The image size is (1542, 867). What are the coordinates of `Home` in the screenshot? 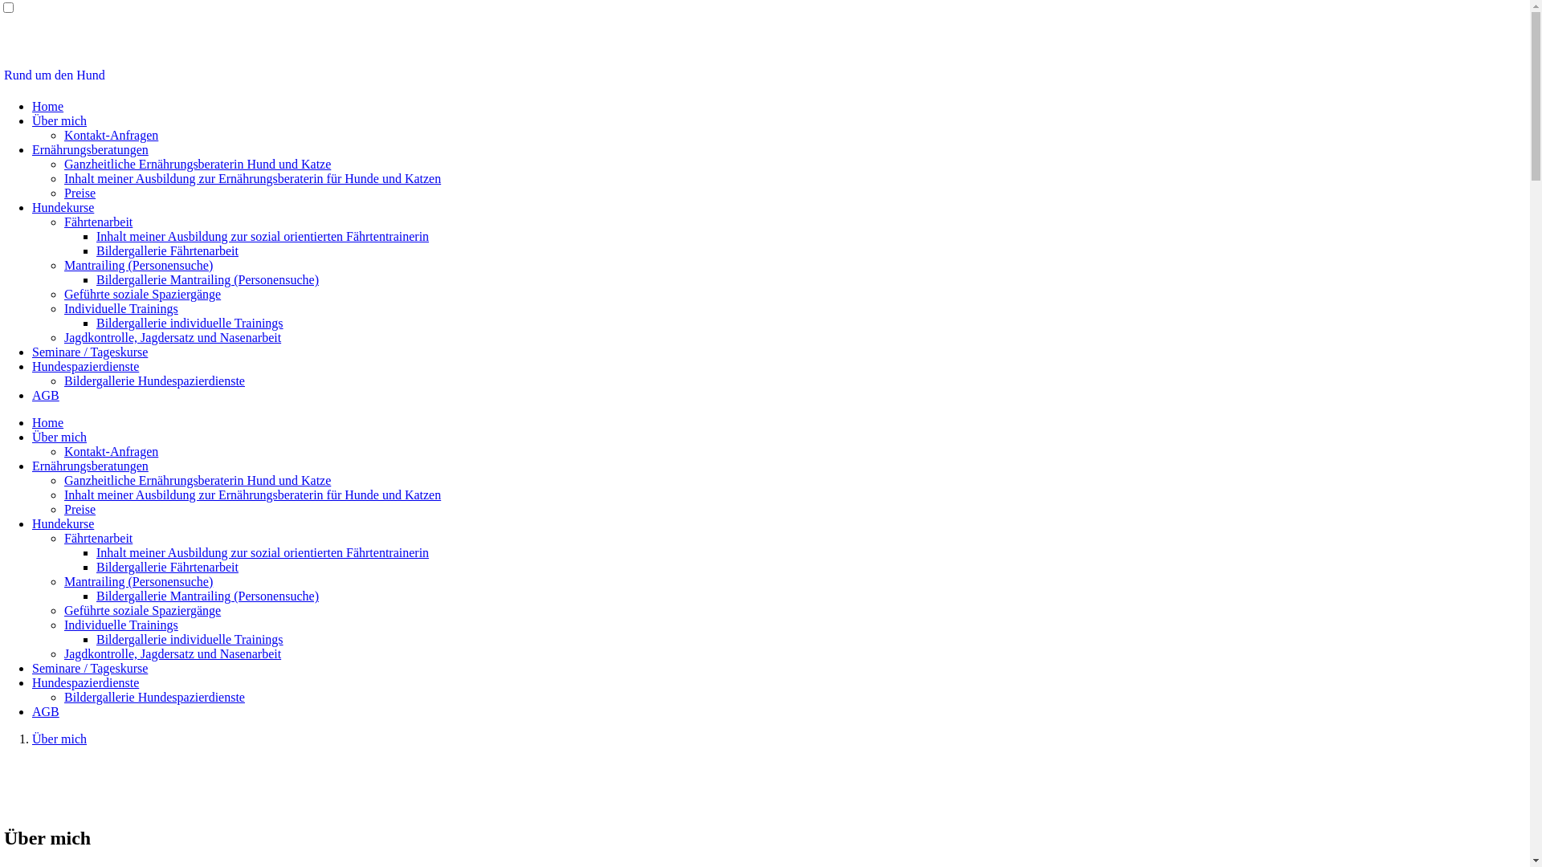 It's located at (48, 422).